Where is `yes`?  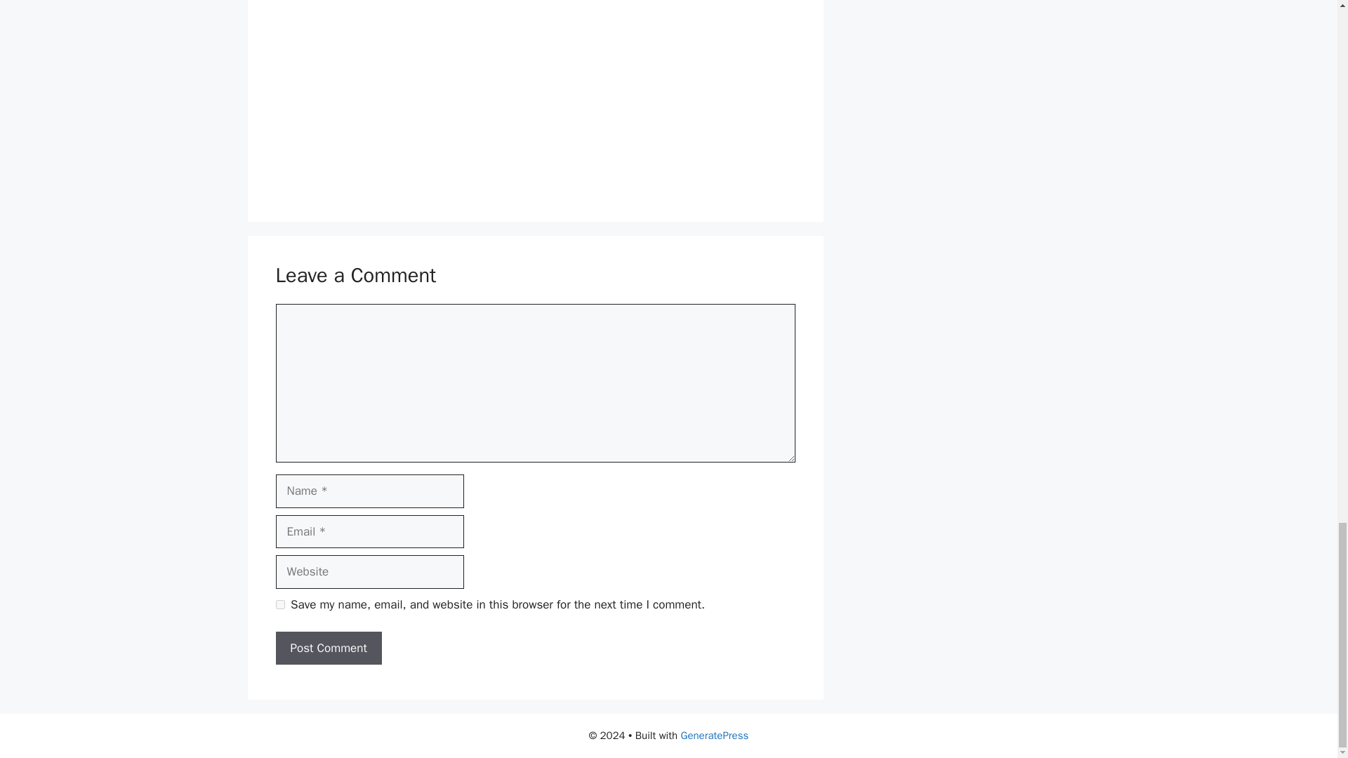
yes is located at coordinates (279, 605).